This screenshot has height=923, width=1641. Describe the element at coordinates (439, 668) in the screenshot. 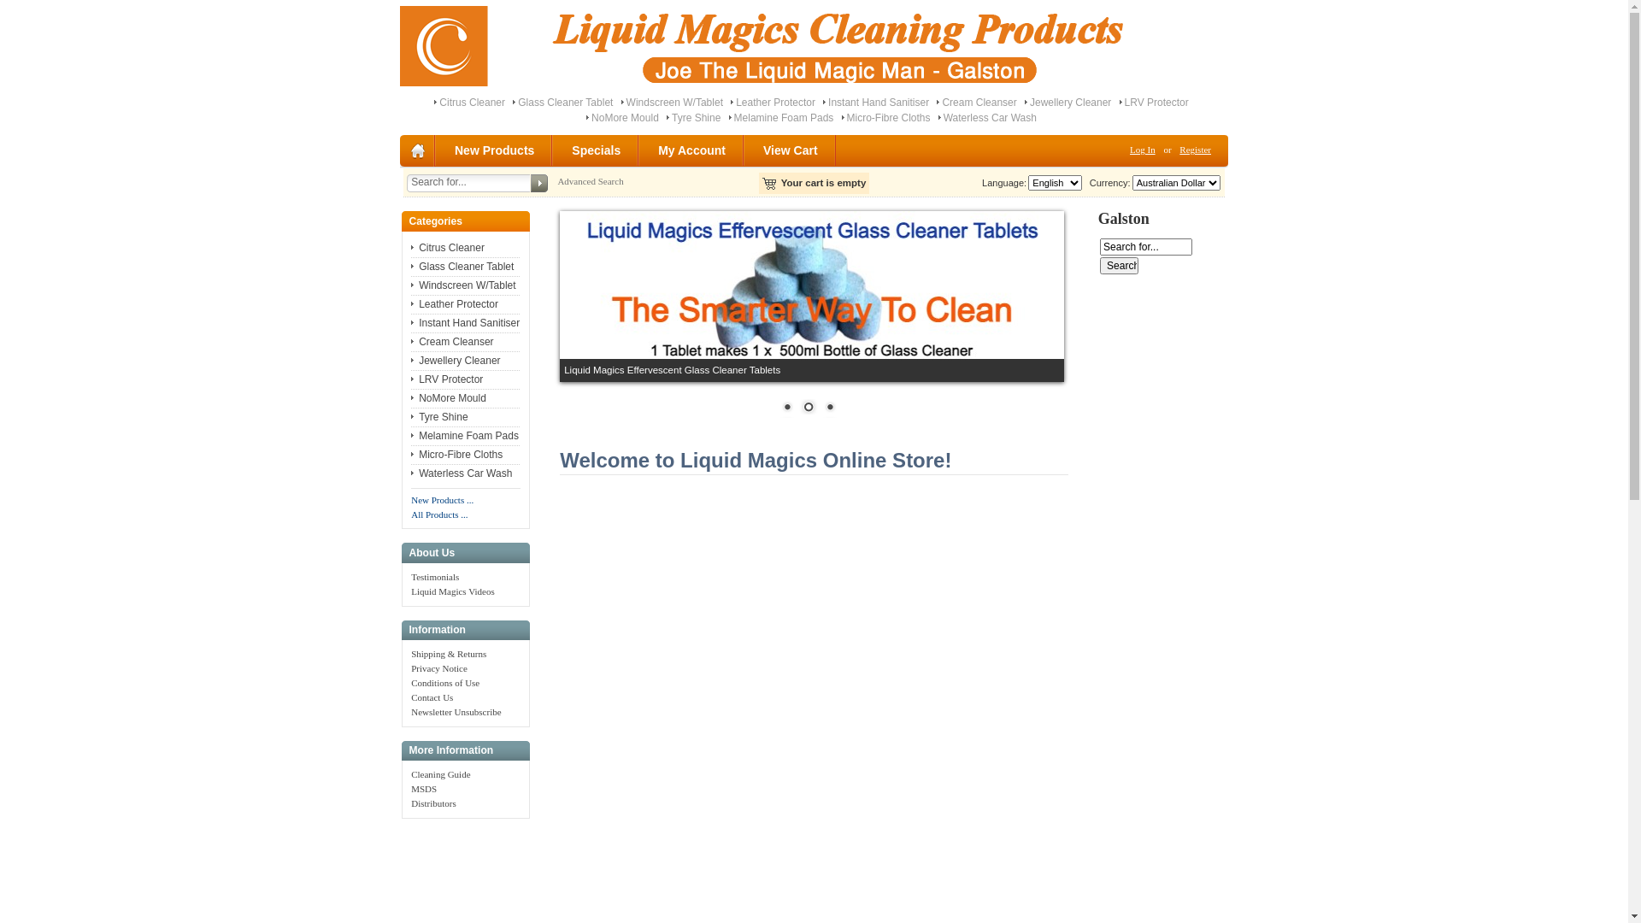

I see `Privacy Notice` at that location.